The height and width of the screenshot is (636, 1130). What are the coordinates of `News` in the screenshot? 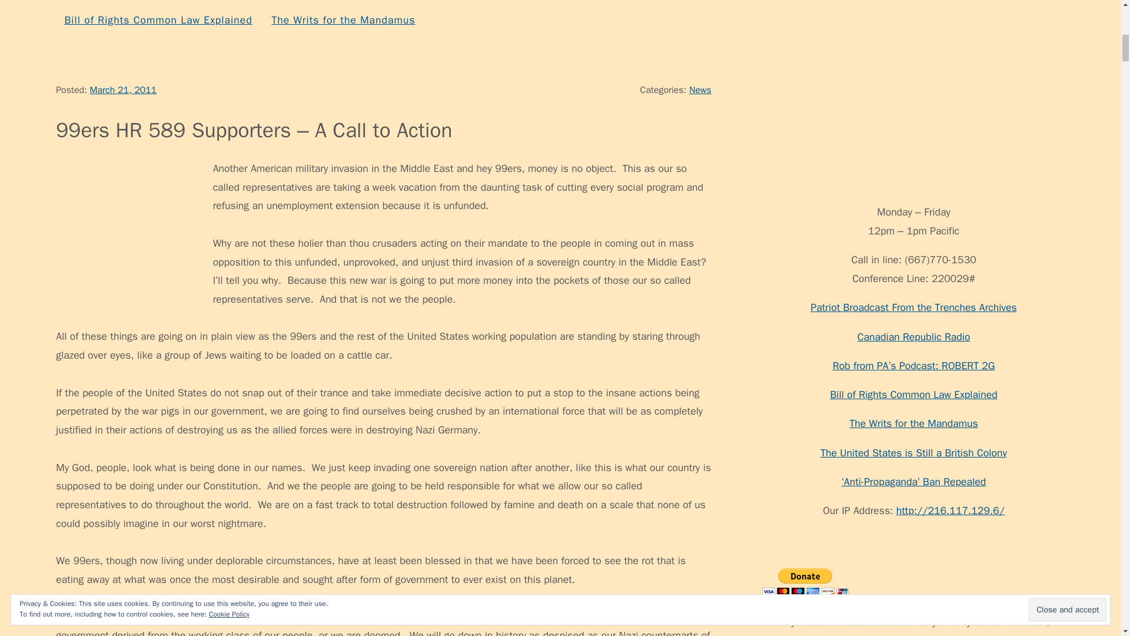 It's located at (700, 90).